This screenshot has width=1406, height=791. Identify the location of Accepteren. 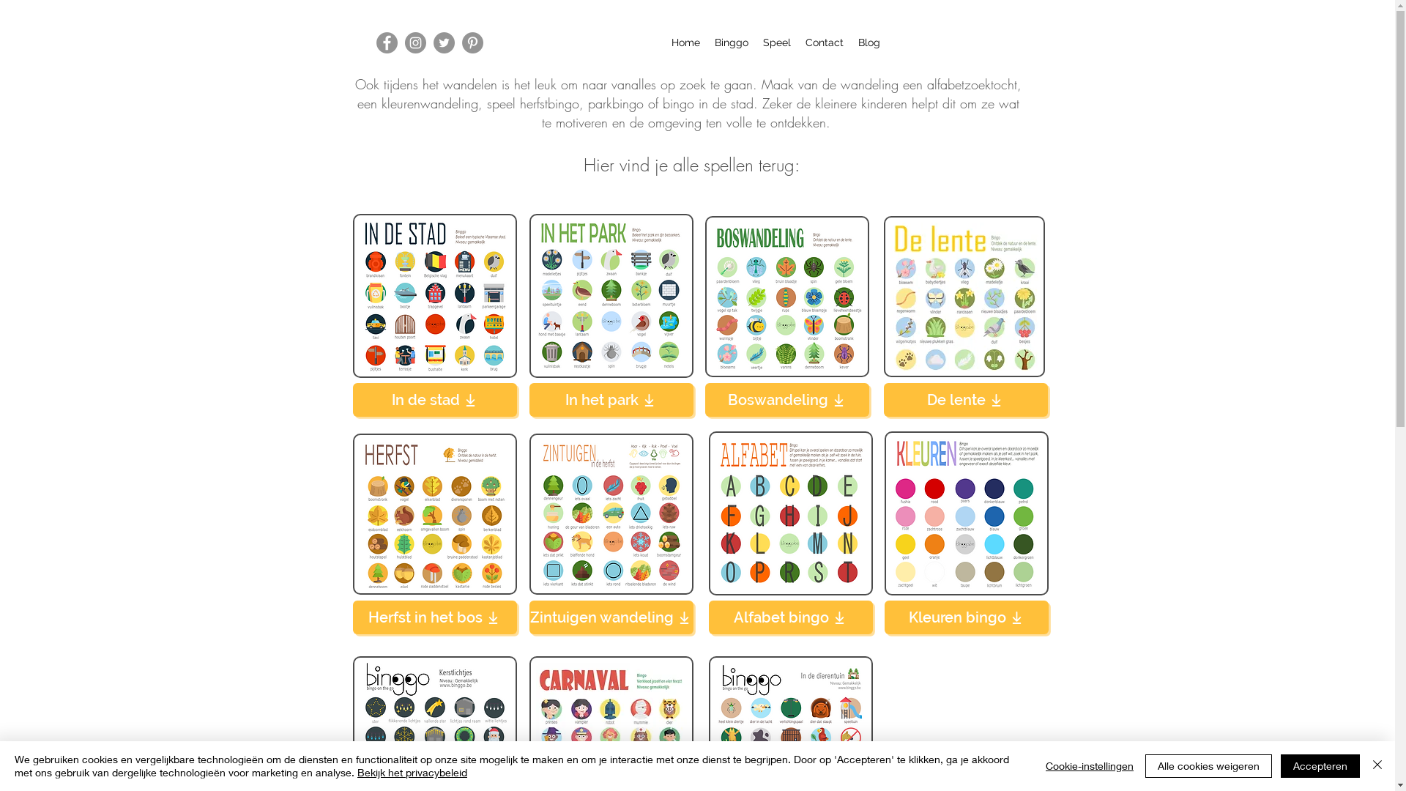
(1320, 766).